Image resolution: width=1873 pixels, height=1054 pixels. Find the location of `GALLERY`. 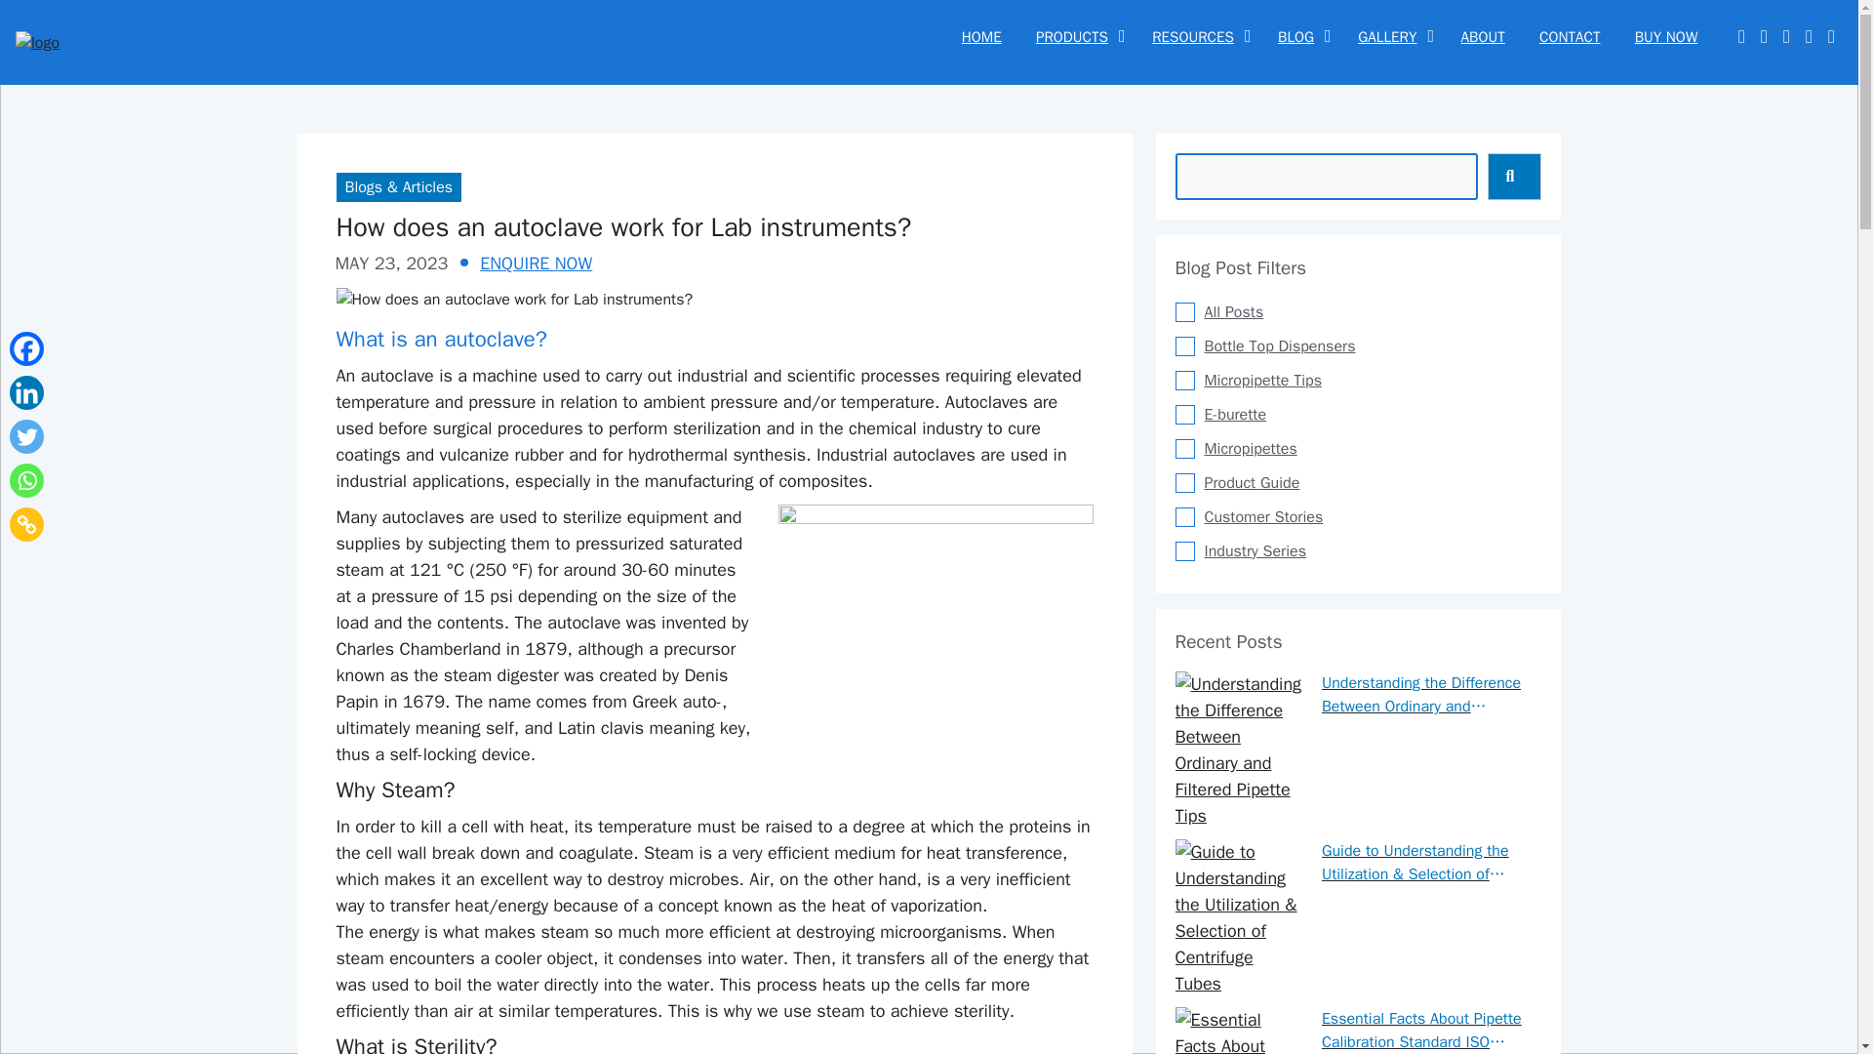

GALLERY is located at coordinates (1387, 37).